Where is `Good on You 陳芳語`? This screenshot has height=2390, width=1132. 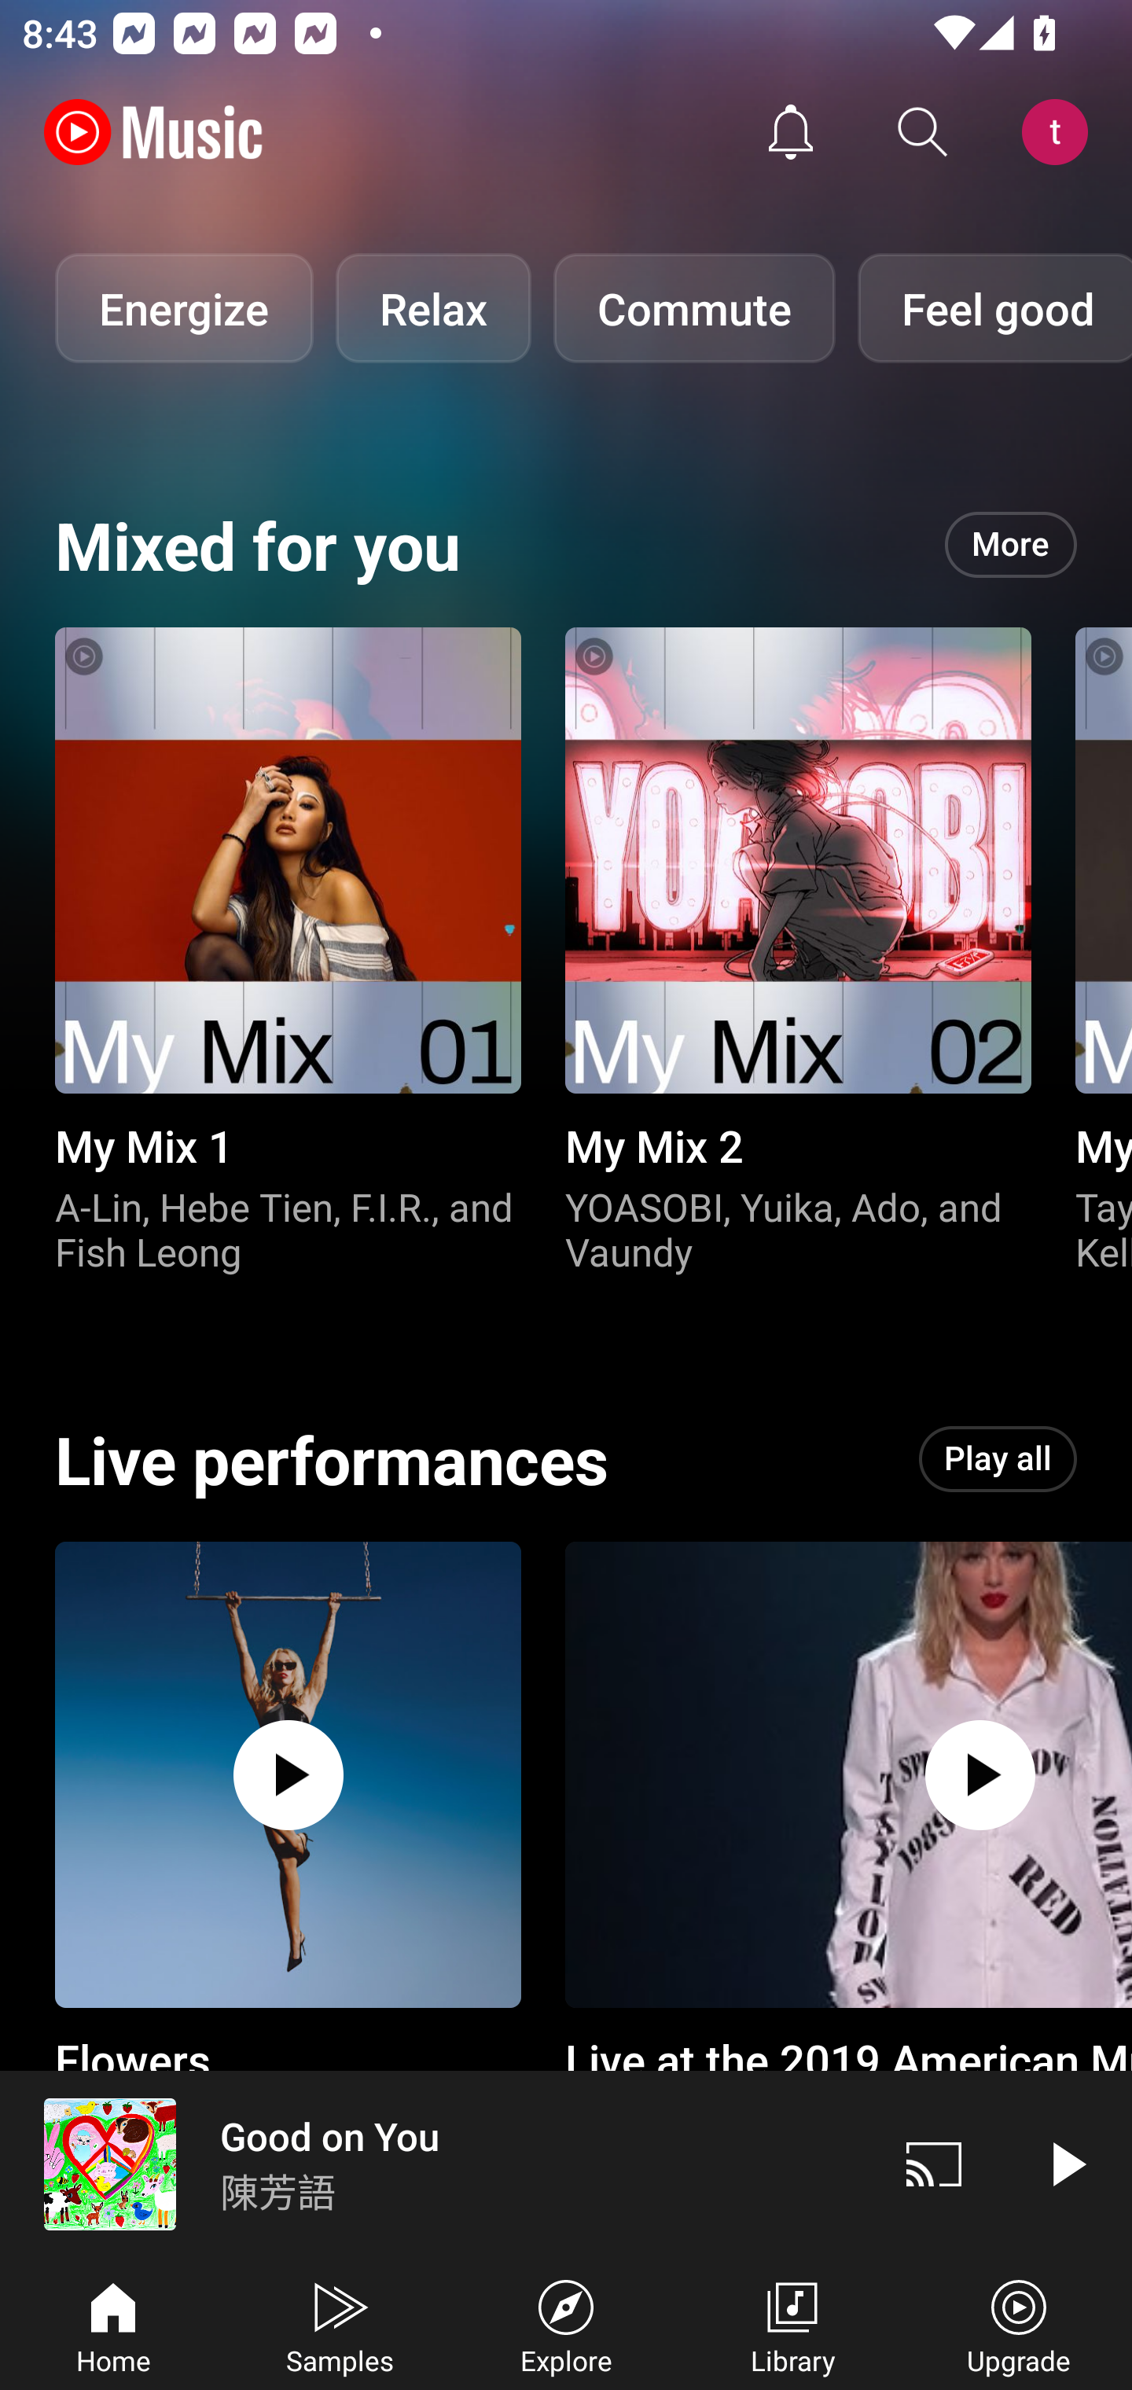 Good on You 陳芳語 is located at coordinates (434, 2164).